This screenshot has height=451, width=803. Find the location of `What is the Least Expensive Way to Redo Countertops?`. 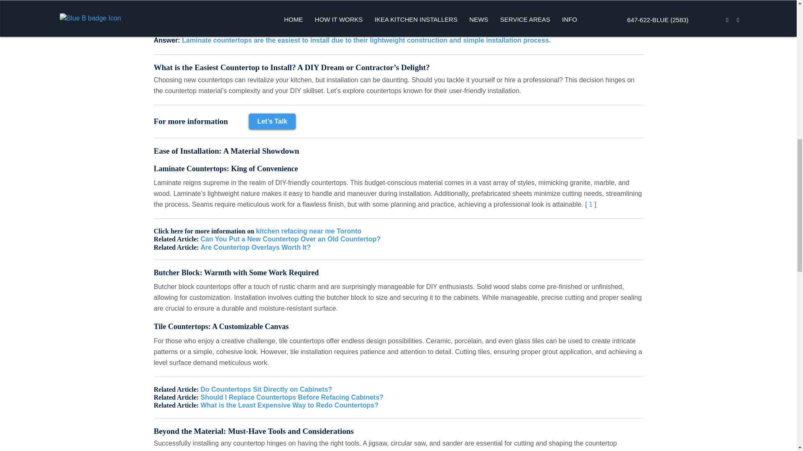

What is the Least Expensive Way to Redo Countertops? is located at coordinates (289, 405).